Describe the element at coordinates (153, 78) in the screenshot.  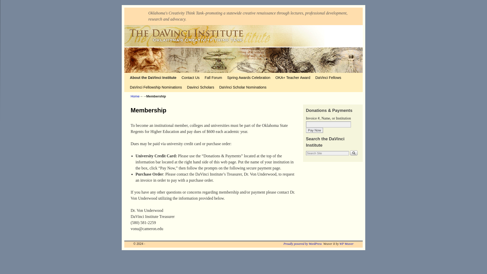
I see `About the DaVinci Institute` at that location.